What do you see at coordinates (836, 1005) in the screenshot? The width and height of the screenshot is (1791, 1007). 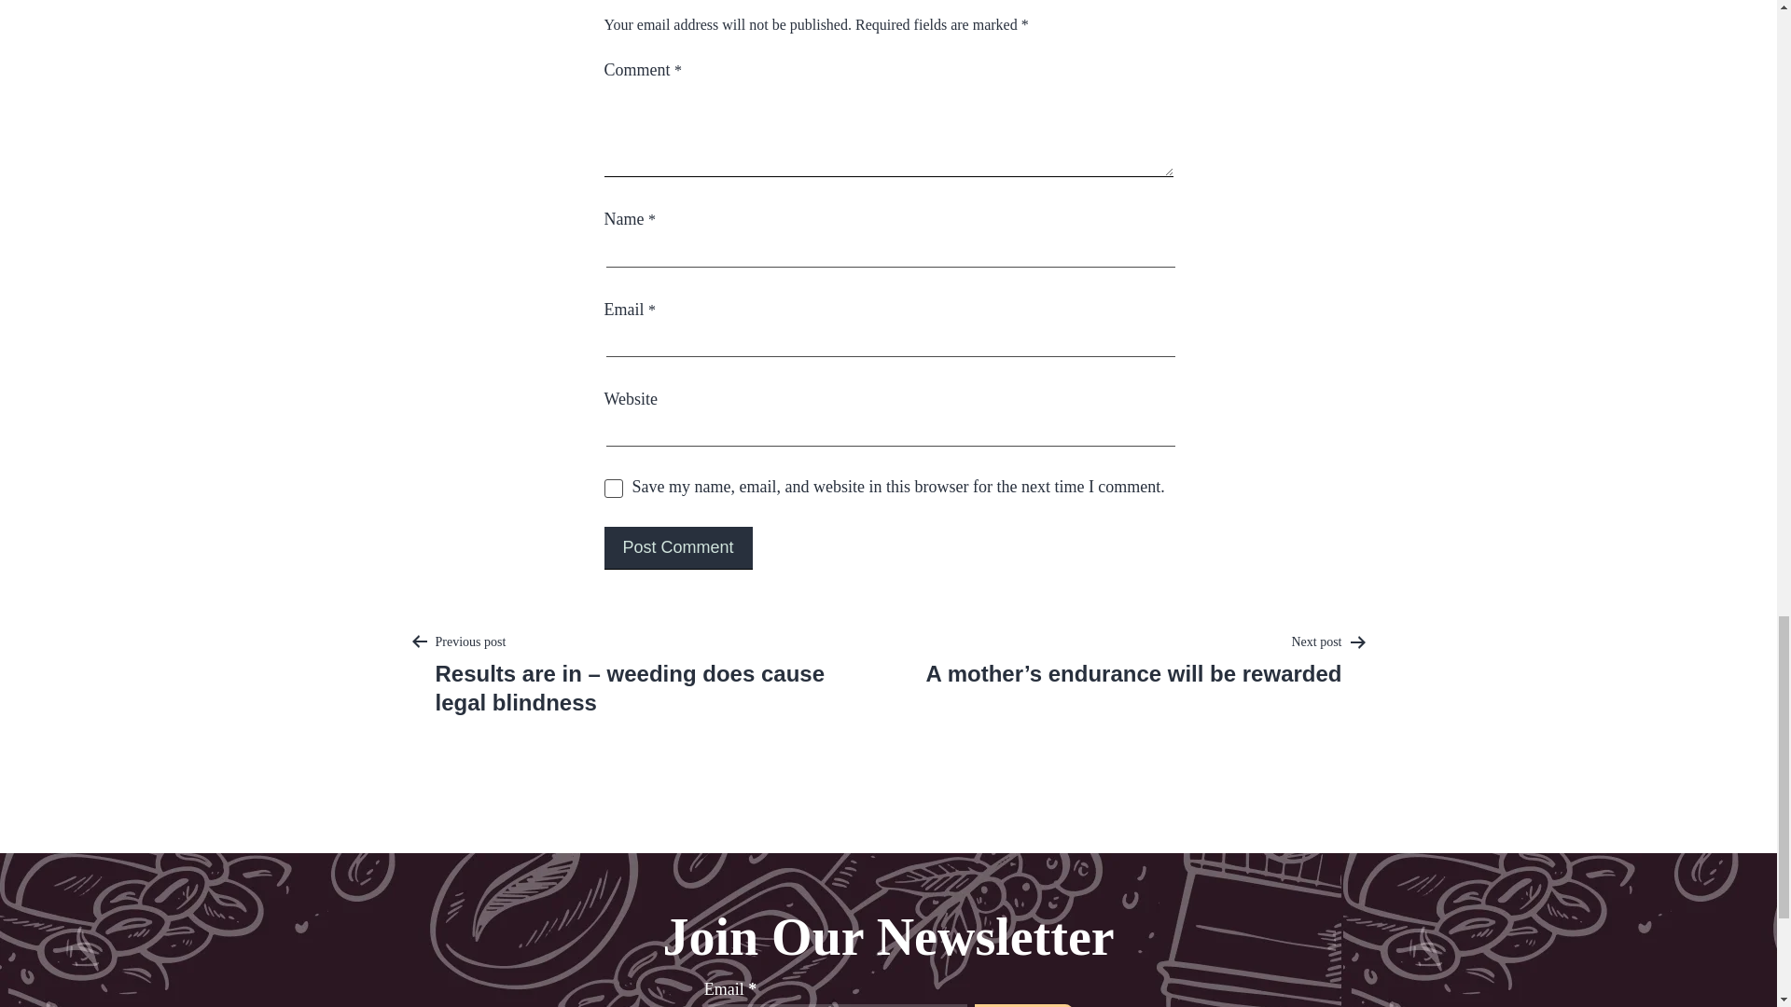 I see `Email` at bounding box center [836, 1005].